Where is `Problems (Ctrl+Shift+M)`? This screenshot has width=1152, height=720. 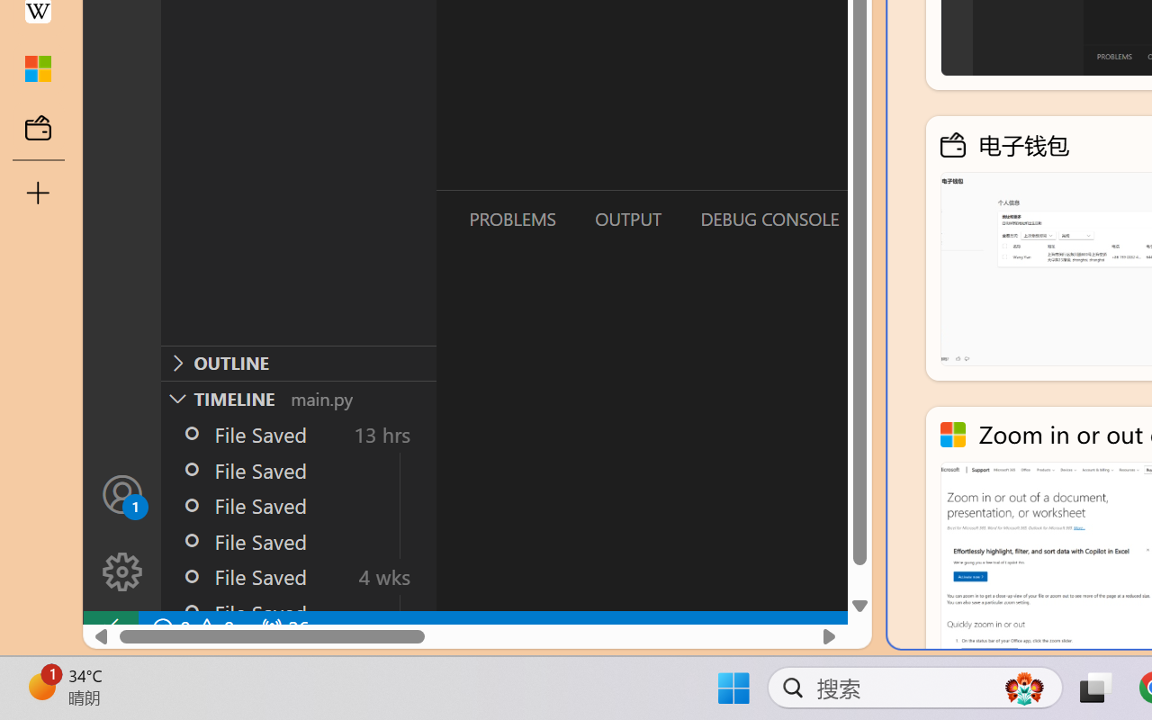 Problems (Ctrl+Shift+M) is located at coordinates (511, 219).